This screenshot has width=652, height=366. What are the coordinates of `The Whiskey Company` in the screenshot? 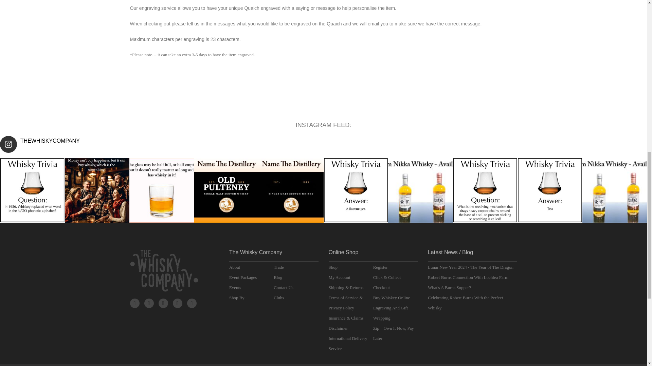 It's located at (164, 270).